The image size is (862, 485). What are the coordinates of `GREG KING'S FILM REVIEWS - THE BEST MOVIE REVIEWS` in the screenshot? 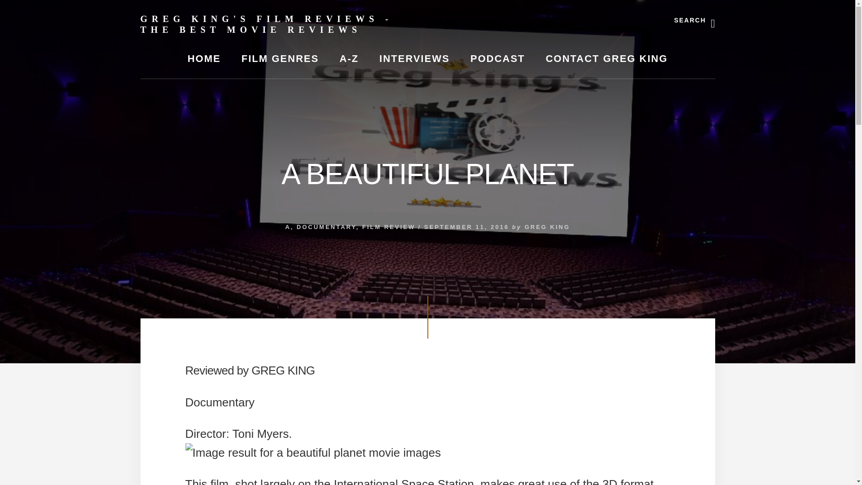 It's located at (266, 24).